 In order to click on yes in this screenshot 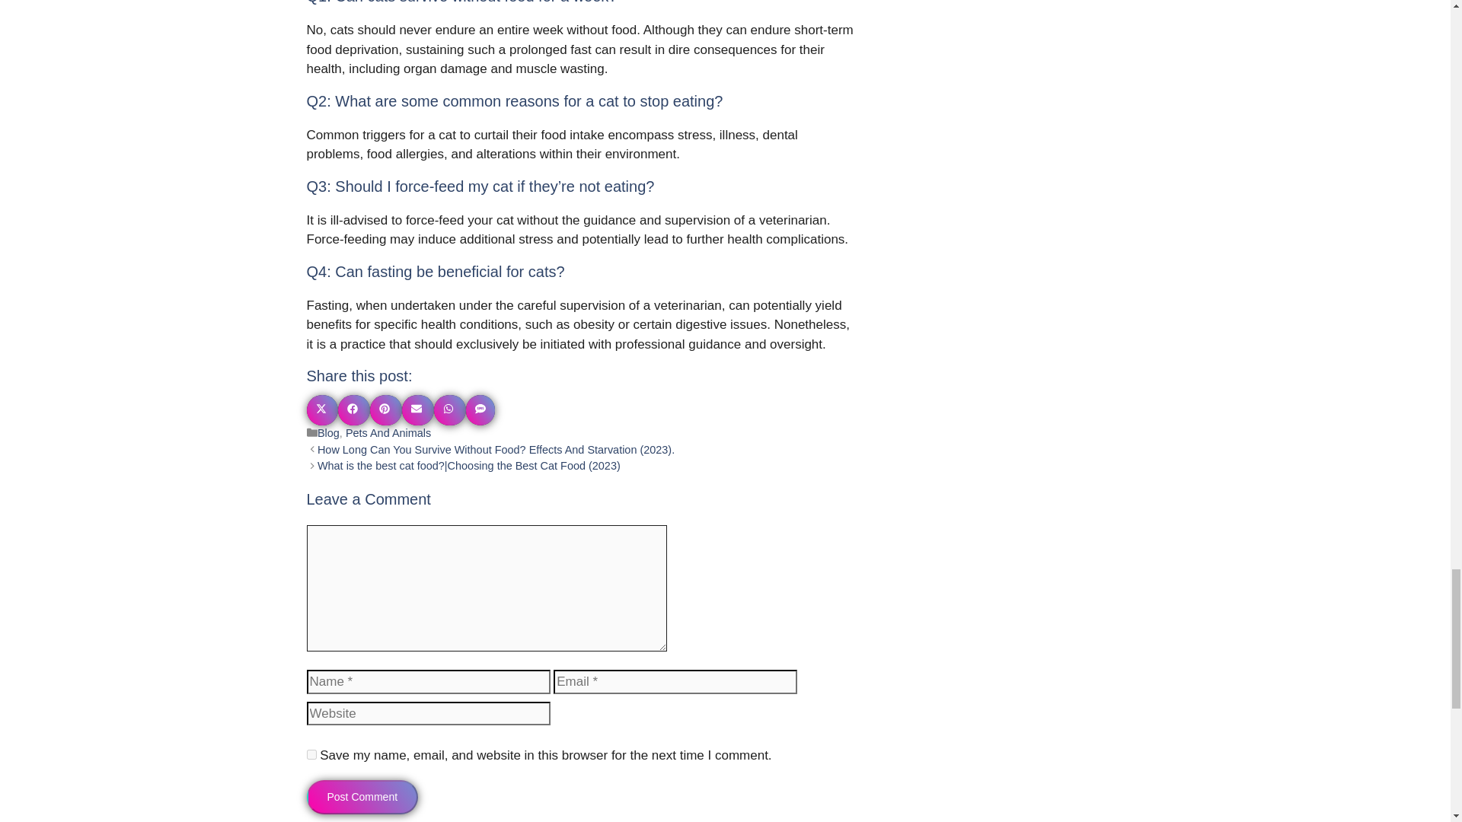, I will do `click(311, 753)`.